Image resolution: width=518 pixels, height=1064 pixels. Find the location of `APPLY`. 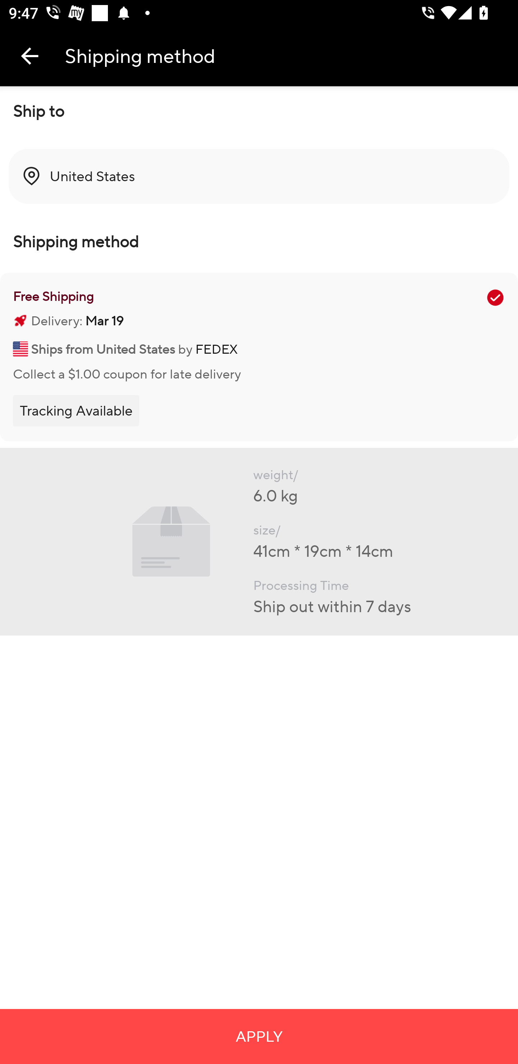

APPLY is located at coordinates (259, 1036).